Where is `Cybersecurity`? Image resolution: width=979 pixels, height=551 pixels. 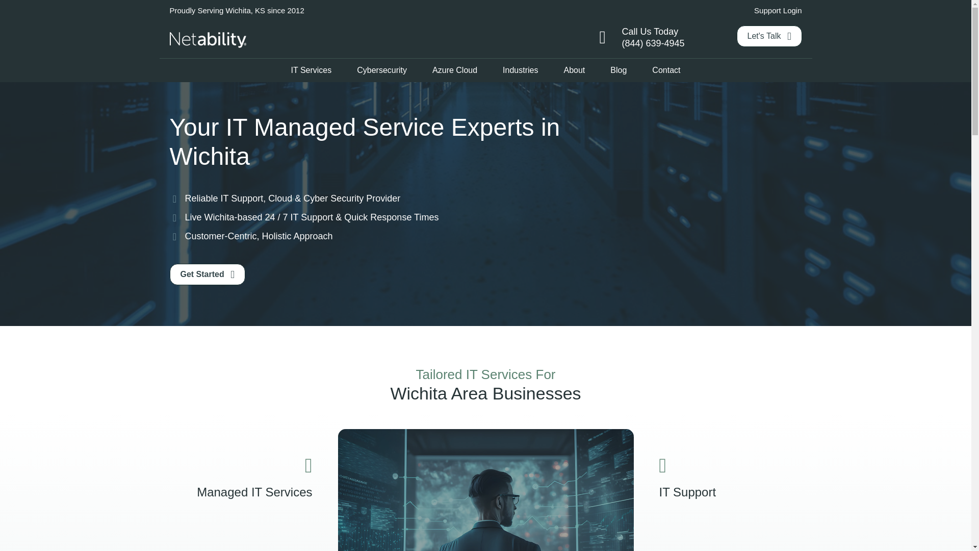 Cybersecurity is located at coordinates (381, 70).